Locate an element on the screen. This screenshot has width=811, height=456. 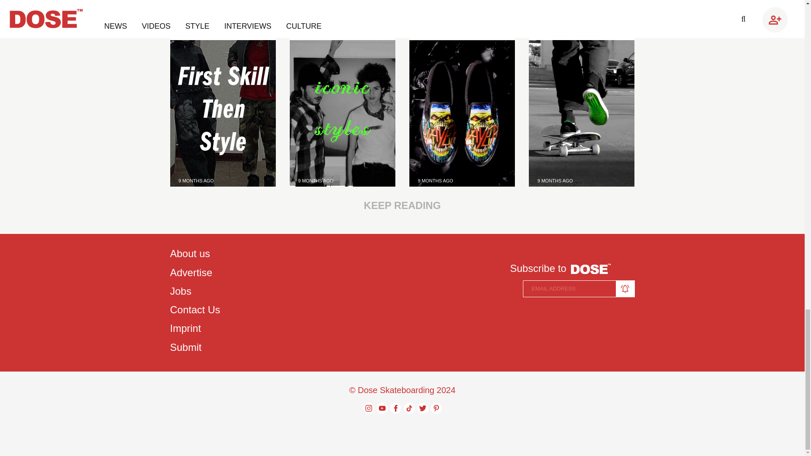
FIRST SKILL, THEN STYLE is located at coordinates (222, 1).